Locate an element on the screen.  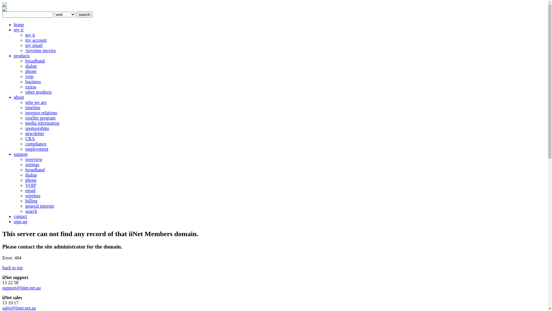
wireless is located at coordinates (33, 196).